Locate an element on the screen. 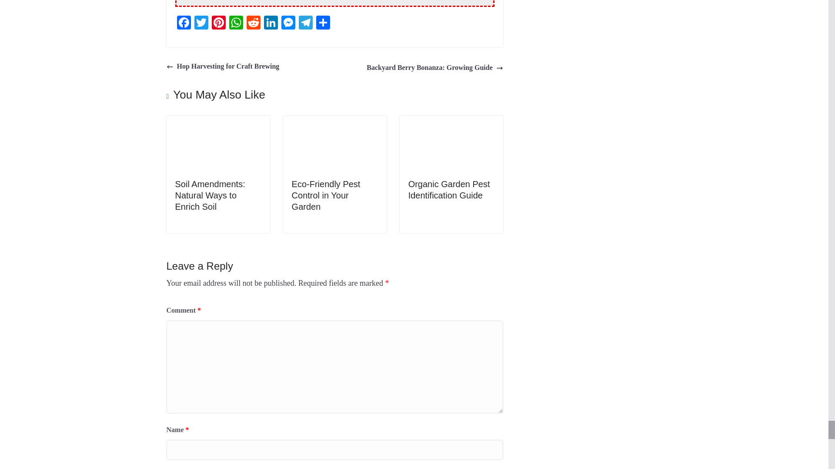 The image size is (835, 469). Twitter is located at coordinates (200, 23).